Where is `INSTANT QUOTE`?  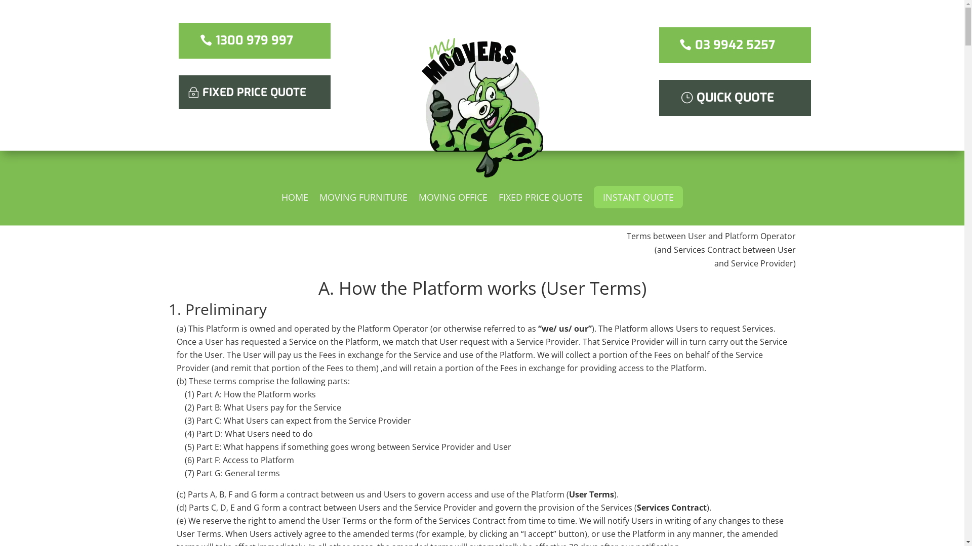
INSTANT QUOTE is located at coordinates (638, 197).